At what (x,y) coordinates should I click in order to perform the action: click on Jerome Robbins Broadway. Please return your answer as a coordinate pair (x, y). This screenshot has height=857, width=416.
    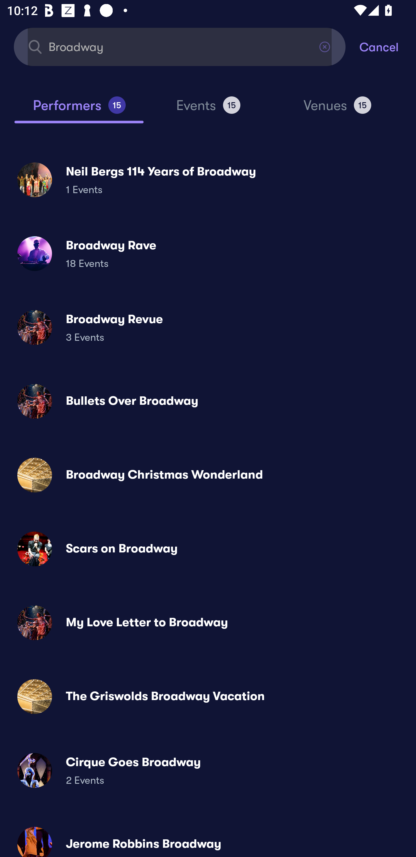
    Looking at the image, I should click on (208, 838).